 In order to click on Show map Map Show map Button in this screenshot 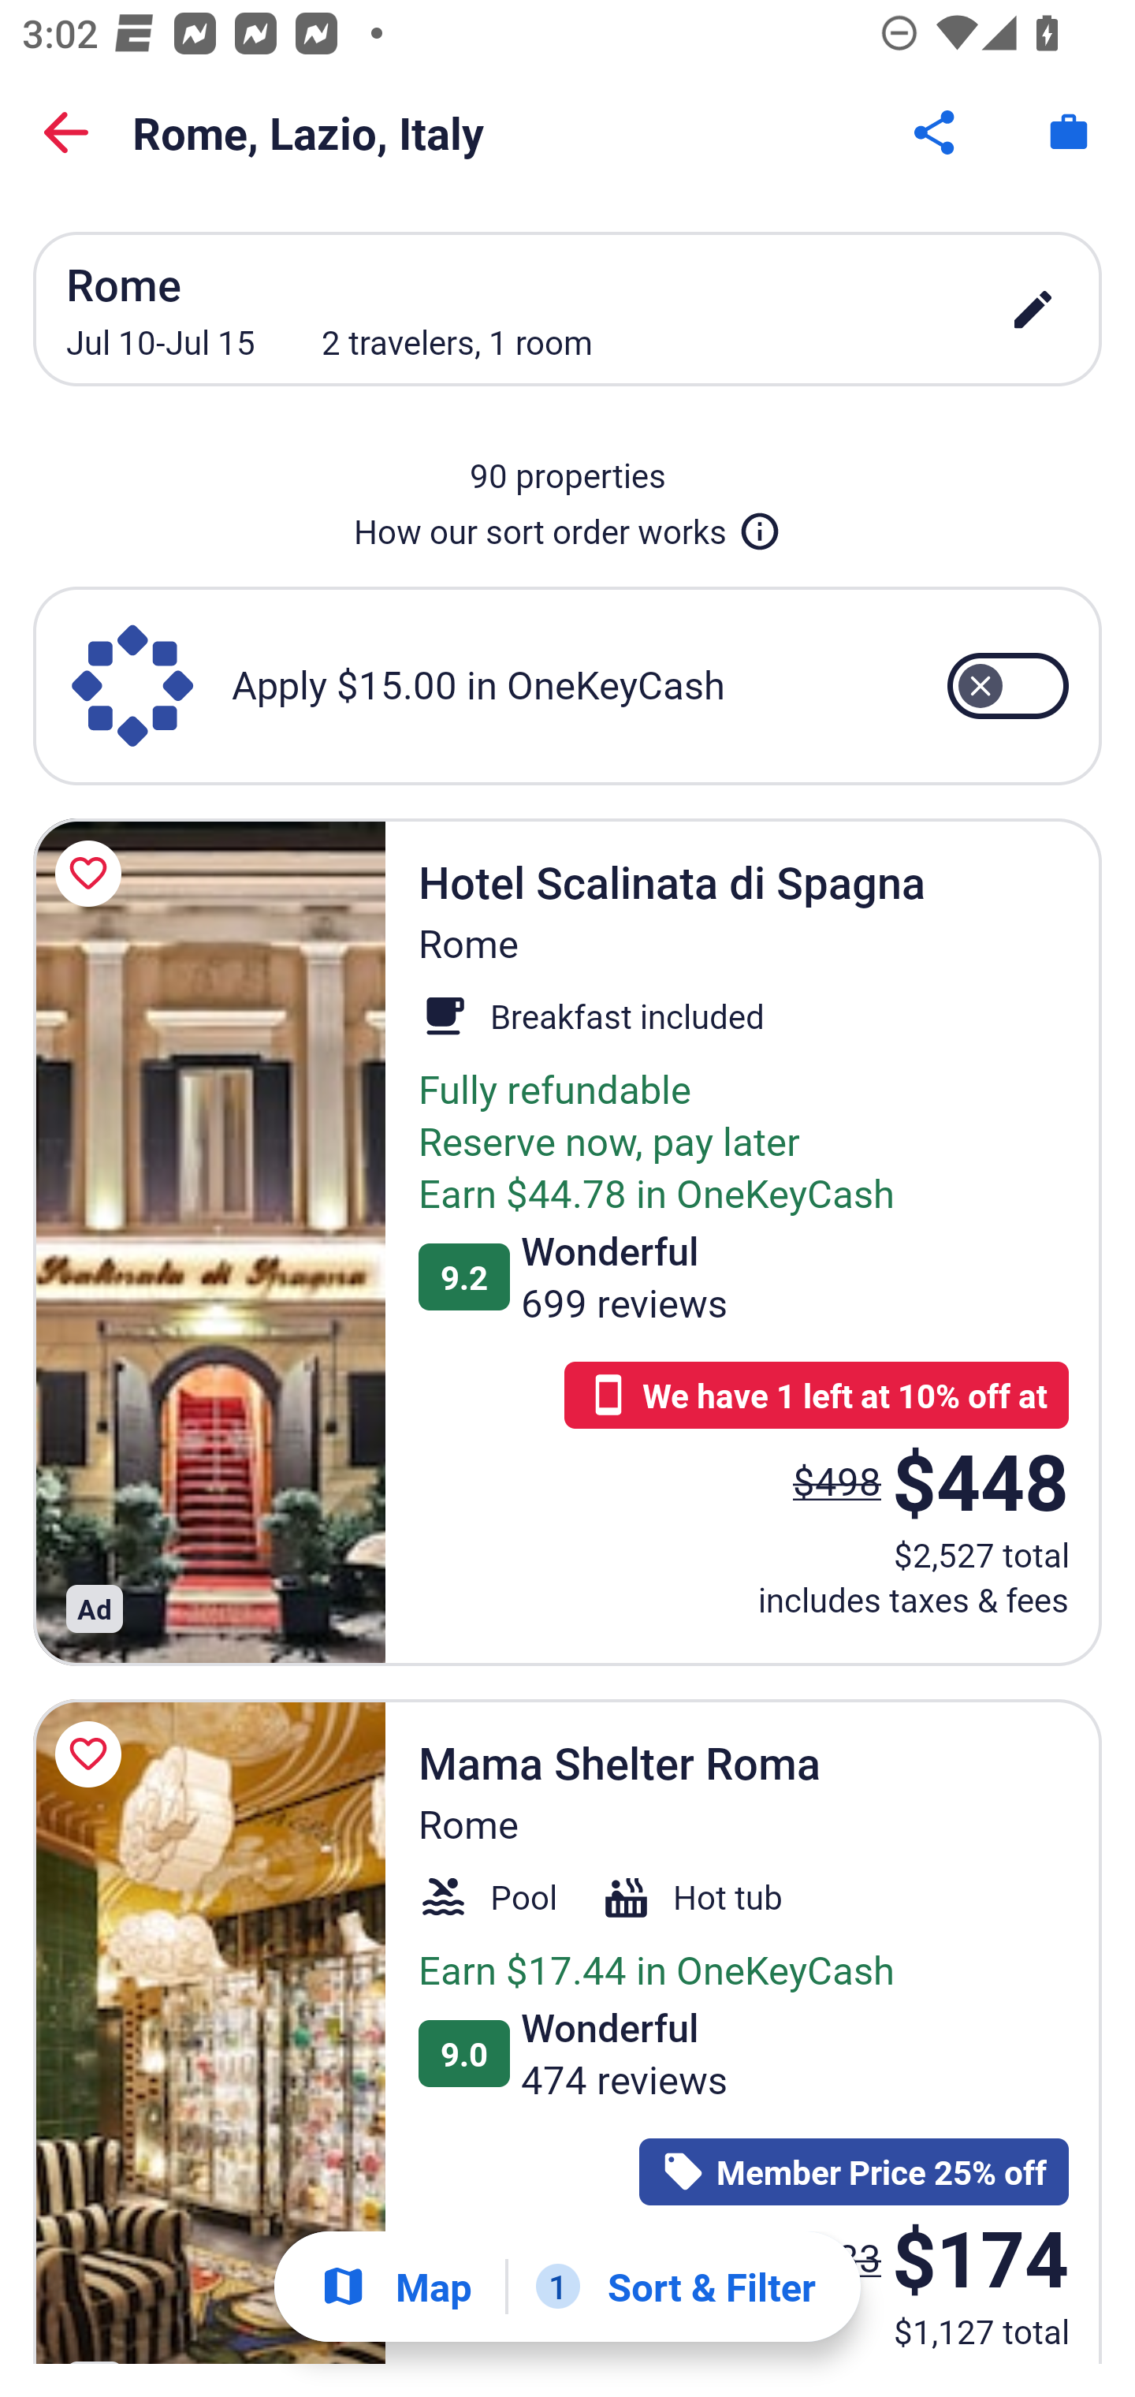, I will do `click(396, 2287)`.